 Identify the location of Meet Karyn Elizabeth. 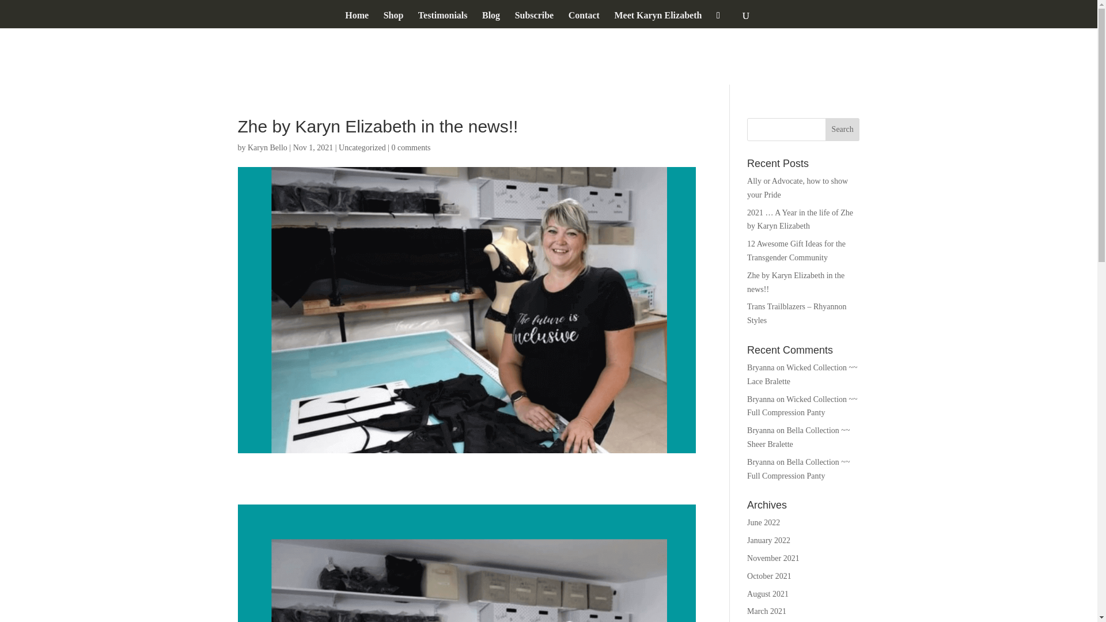
(657, 20).